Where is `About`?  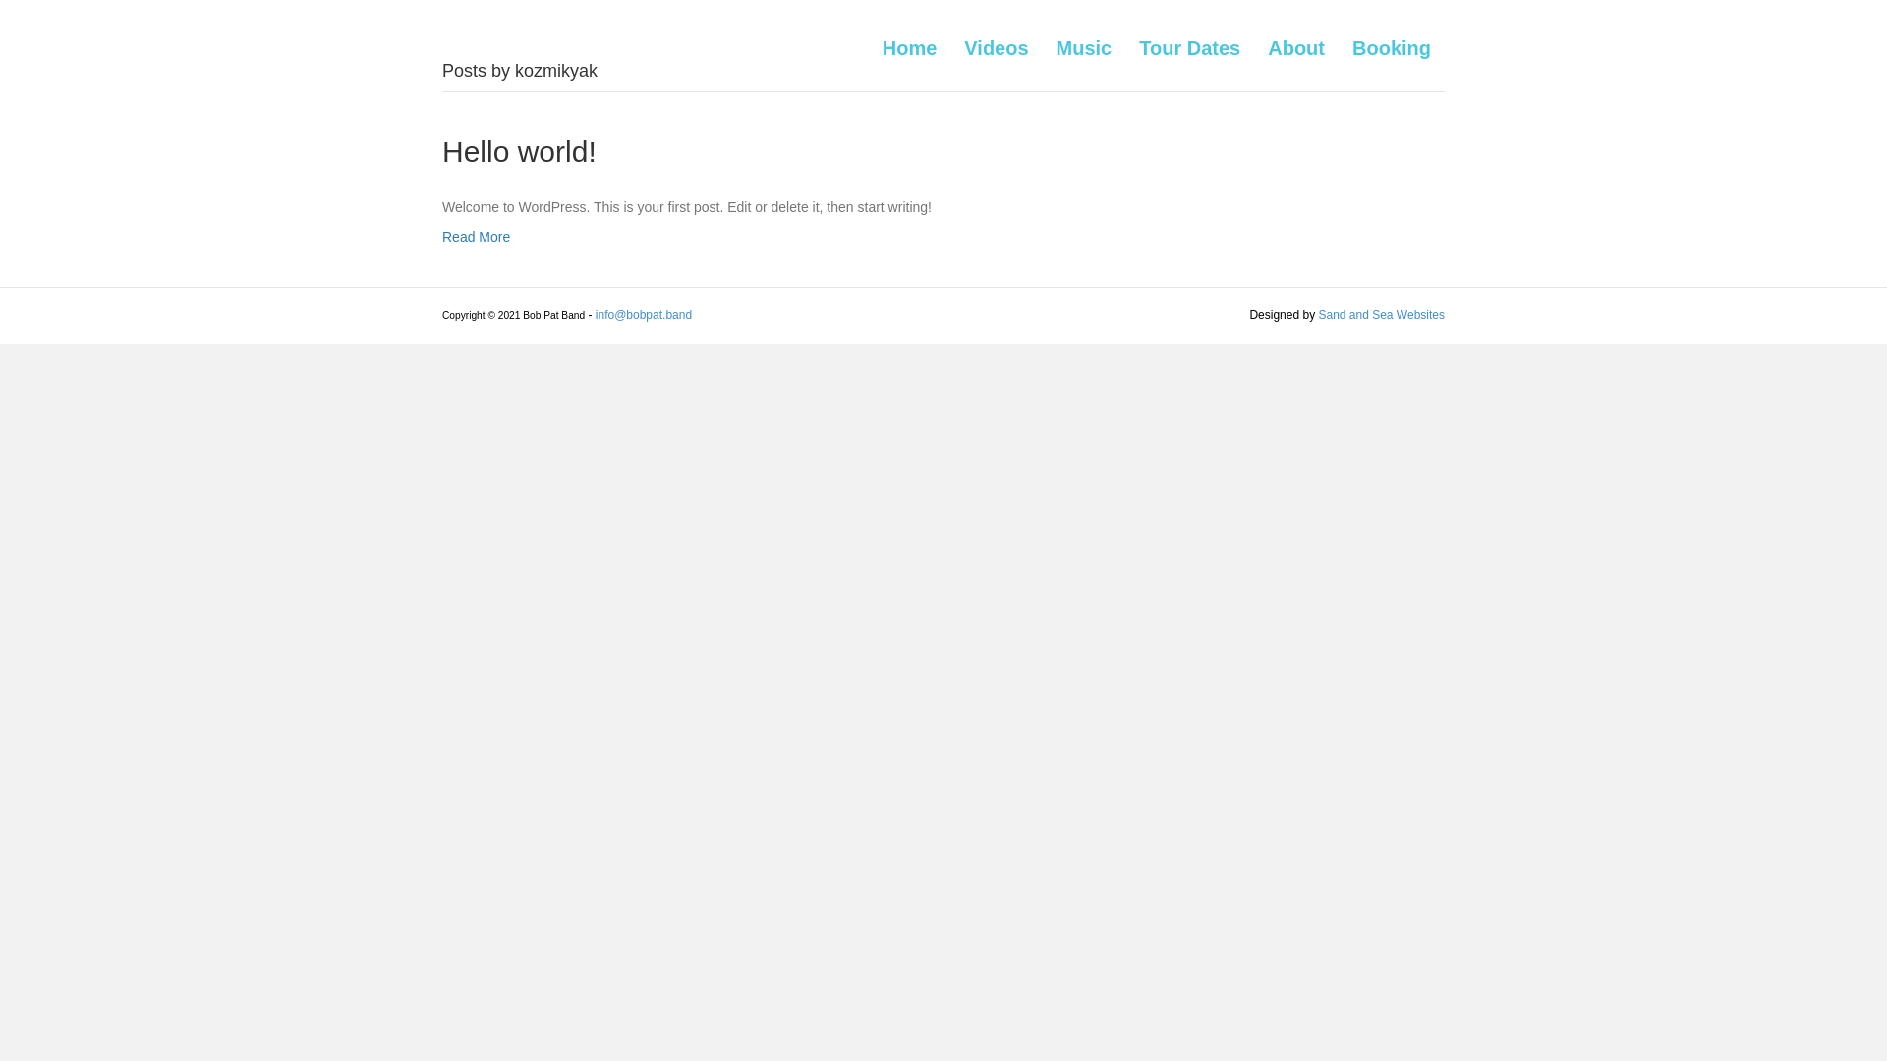
About is located at coordinates (1296, 47).